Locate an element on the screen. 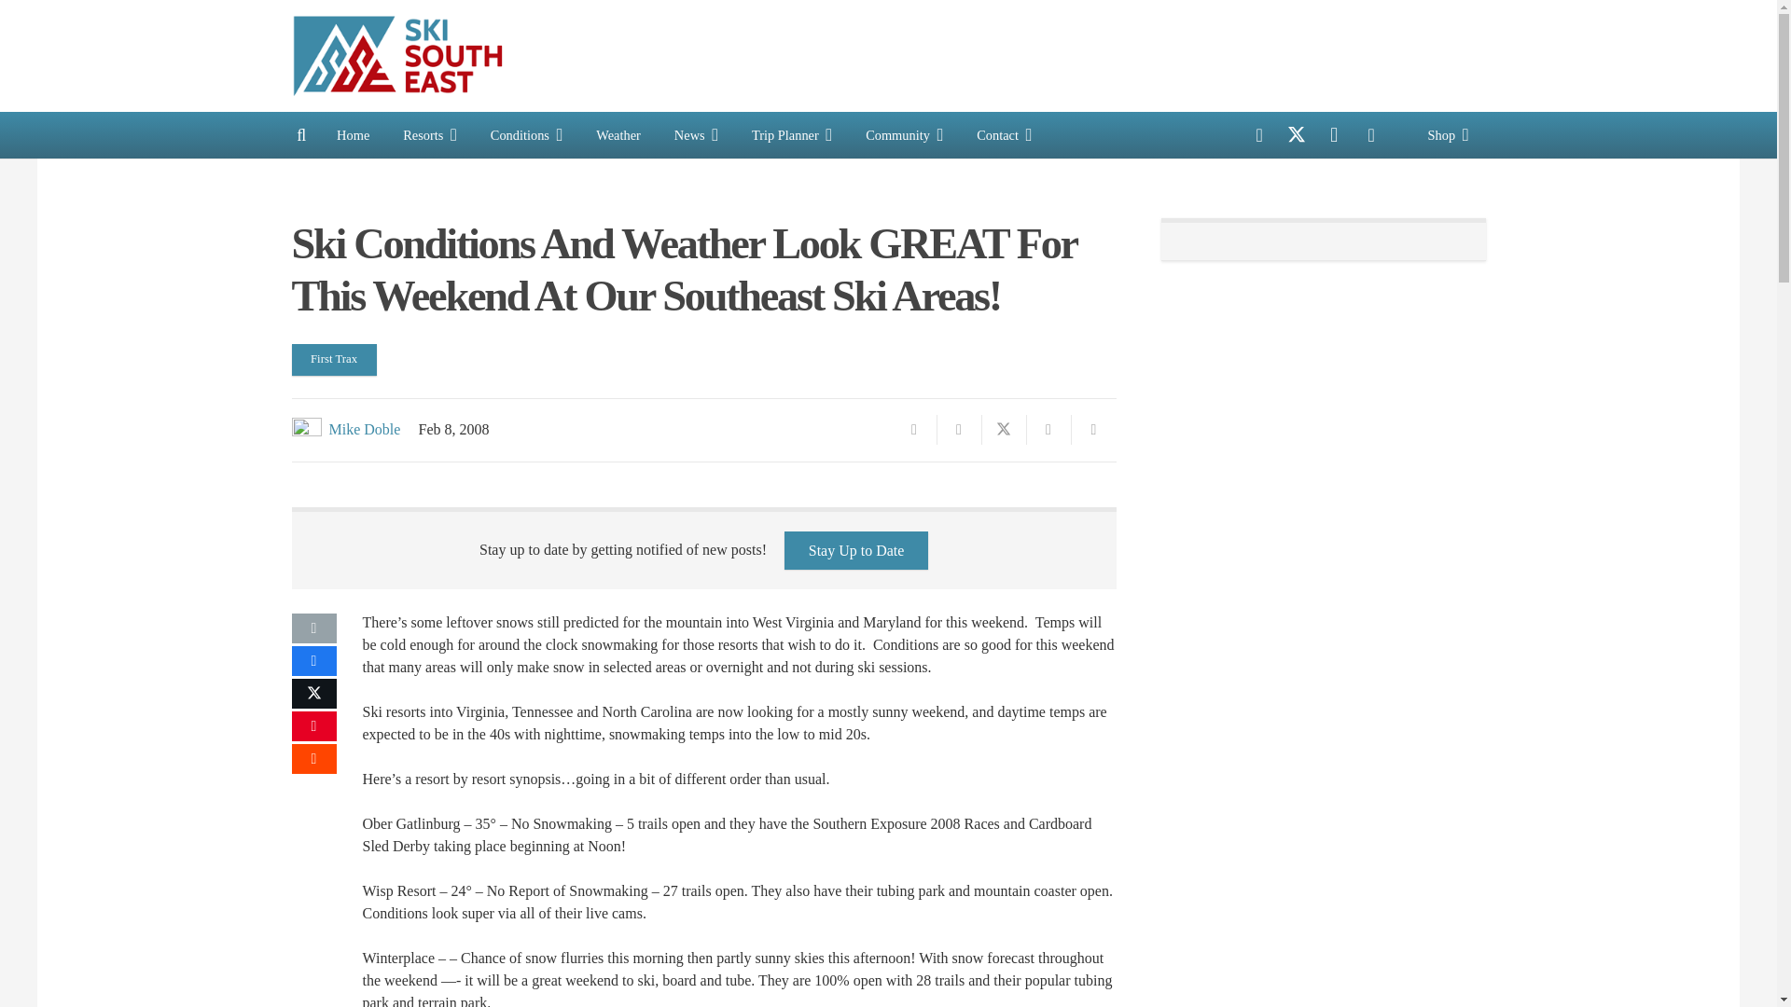  Share this is located at coordinates (313, 660).